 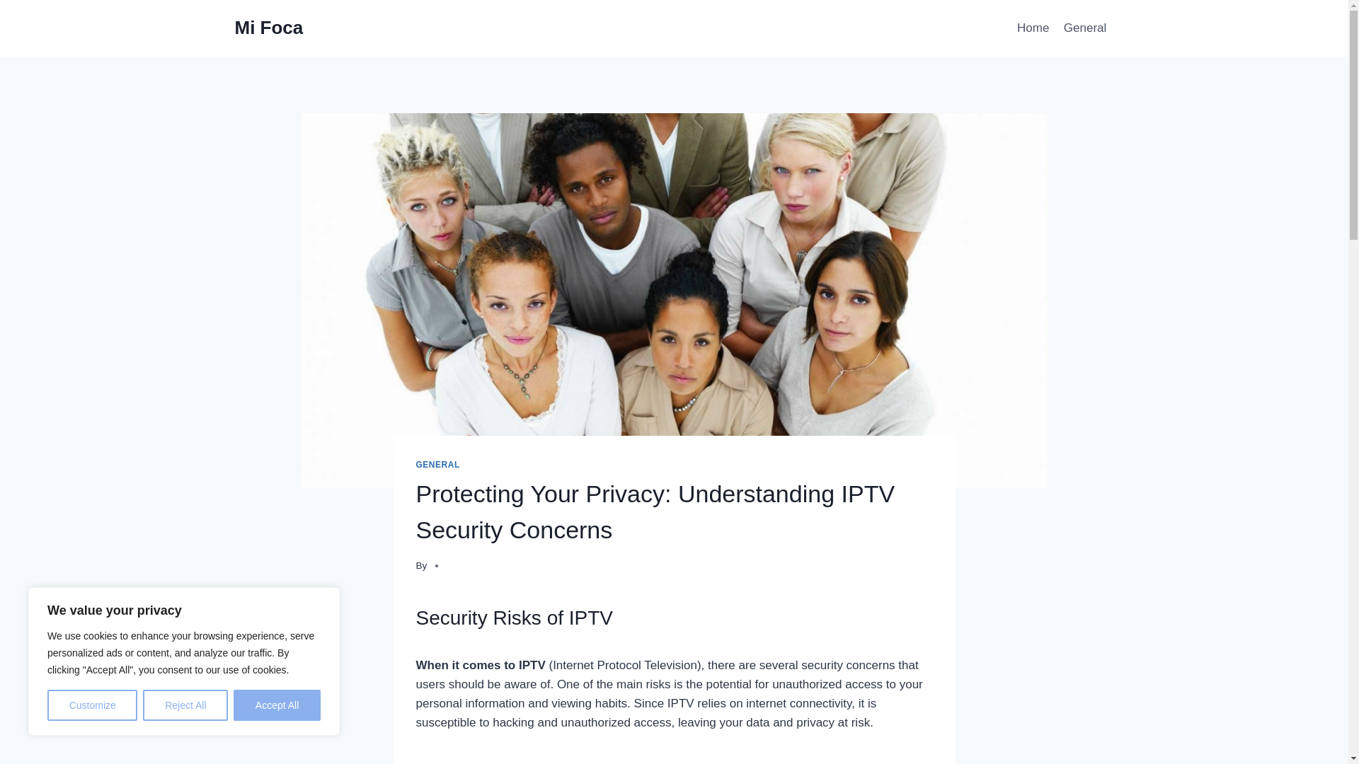 What do you see at coordinates (269, 28) in the screenshot?
I see `Mi Foca` at bounding box center [269, 28].